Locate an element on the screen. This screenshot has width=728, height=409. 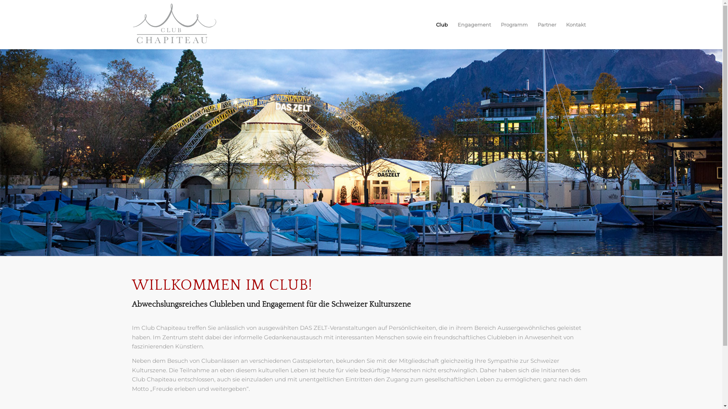
Kontakt is located at coordinates (576, 25).